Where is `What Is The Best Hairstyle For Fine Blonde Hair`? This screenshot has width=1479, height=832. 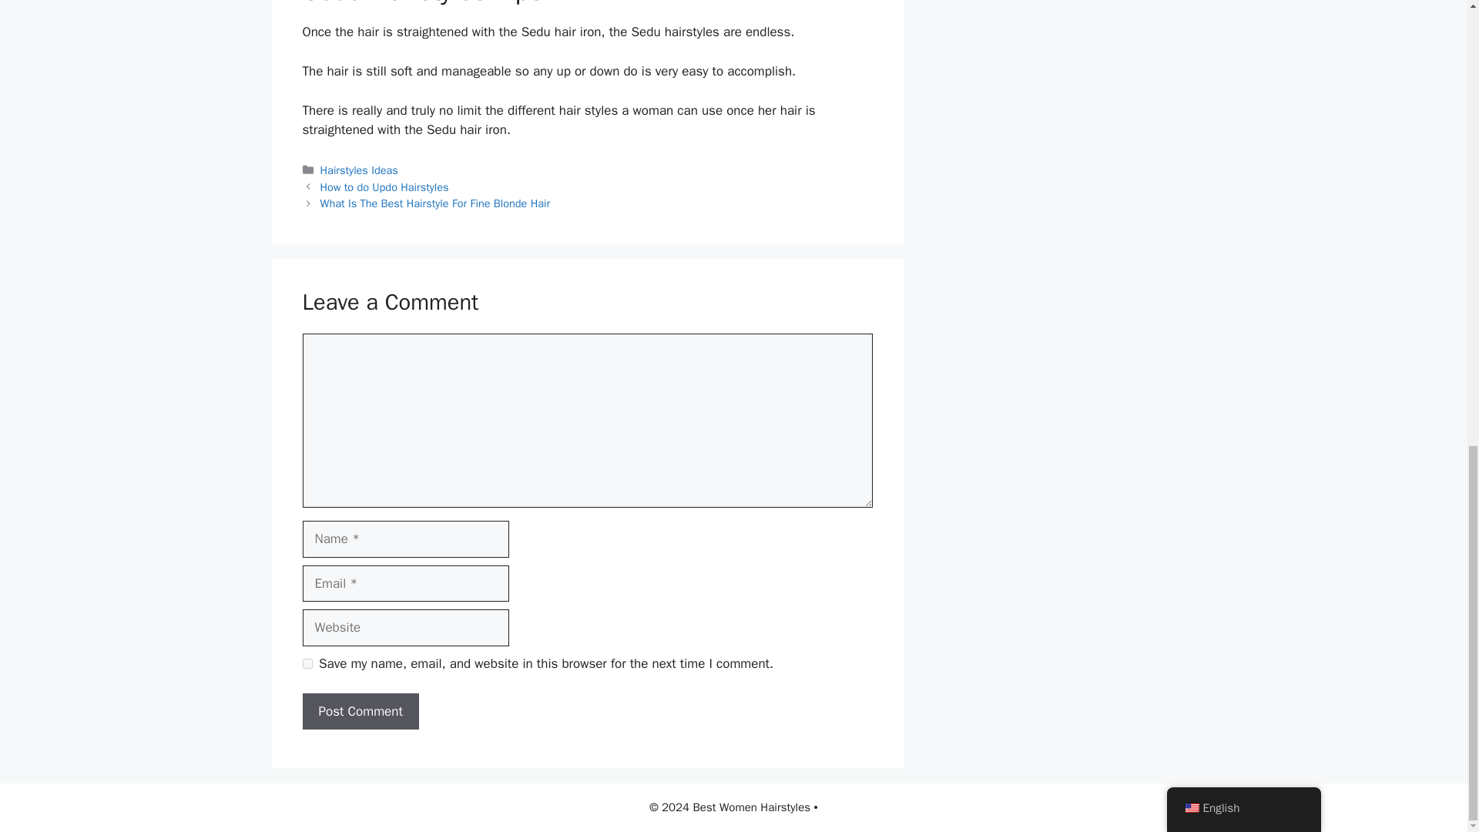 What Is The Best Hairstyle For Fine Blonde Hair is located at coordinates (435, 203).